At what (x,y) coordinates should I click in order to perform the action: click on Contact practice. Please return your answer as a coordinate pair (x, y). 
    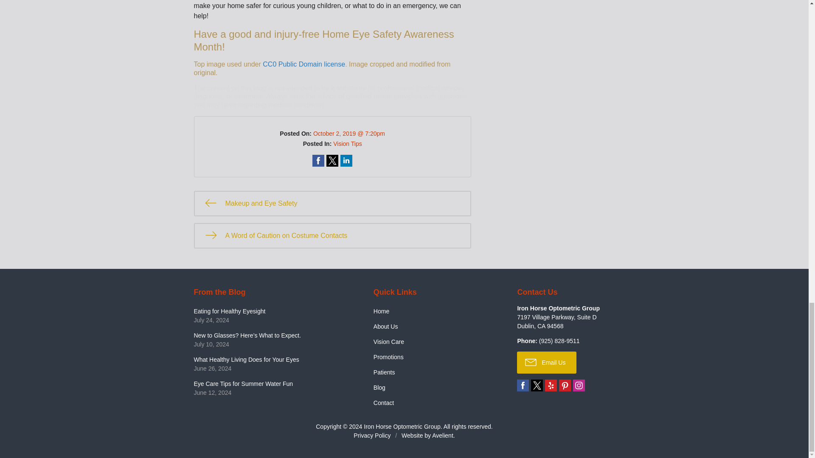
    Looking at the image, I should click on (559, 341).